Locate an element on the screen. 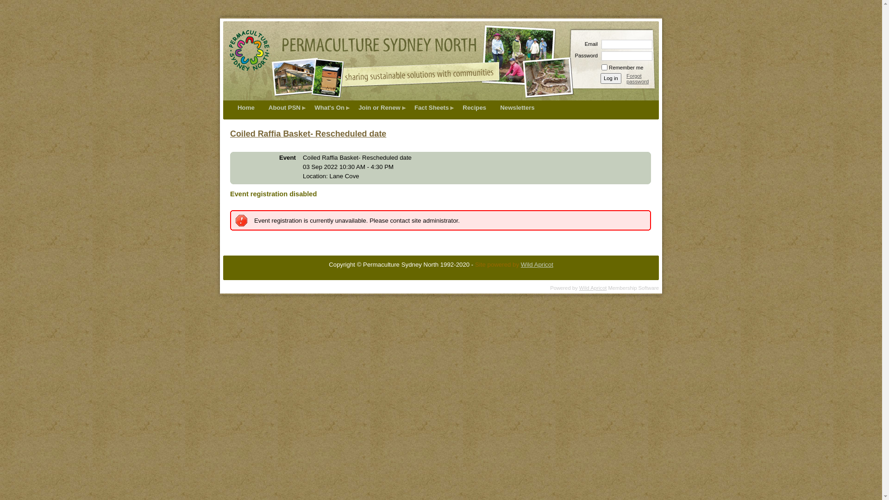 The width and height of the screenshot is (889, 500). Recipes is located at coordinates (474, 107).